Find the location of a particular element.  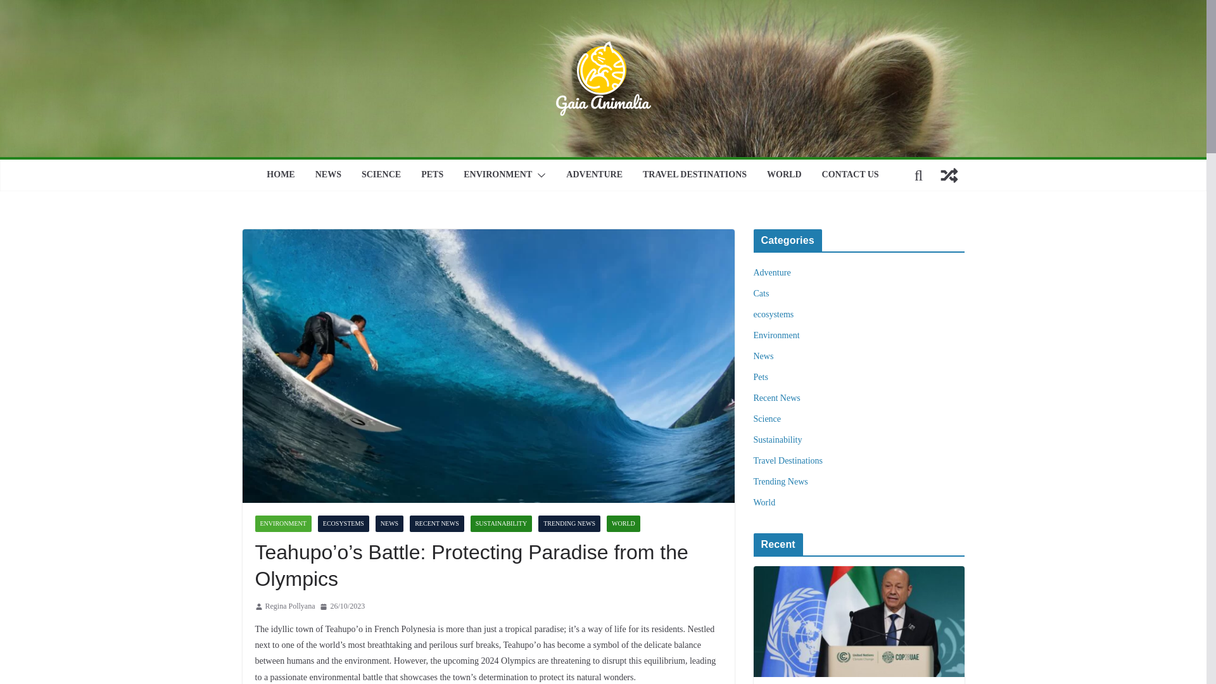

TRAVEL DESTINATIONS is located at coordinates (694, 175).